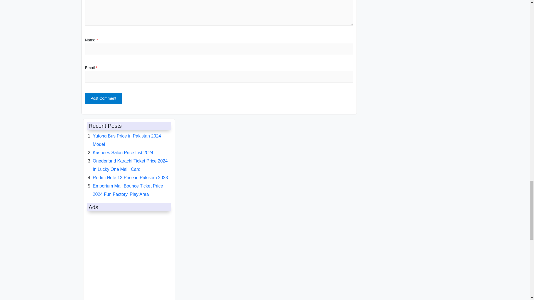  What do you see at coordinates (127, 257) in the screenshot?
I see `Advertisement` at bounding box center [127, 257].